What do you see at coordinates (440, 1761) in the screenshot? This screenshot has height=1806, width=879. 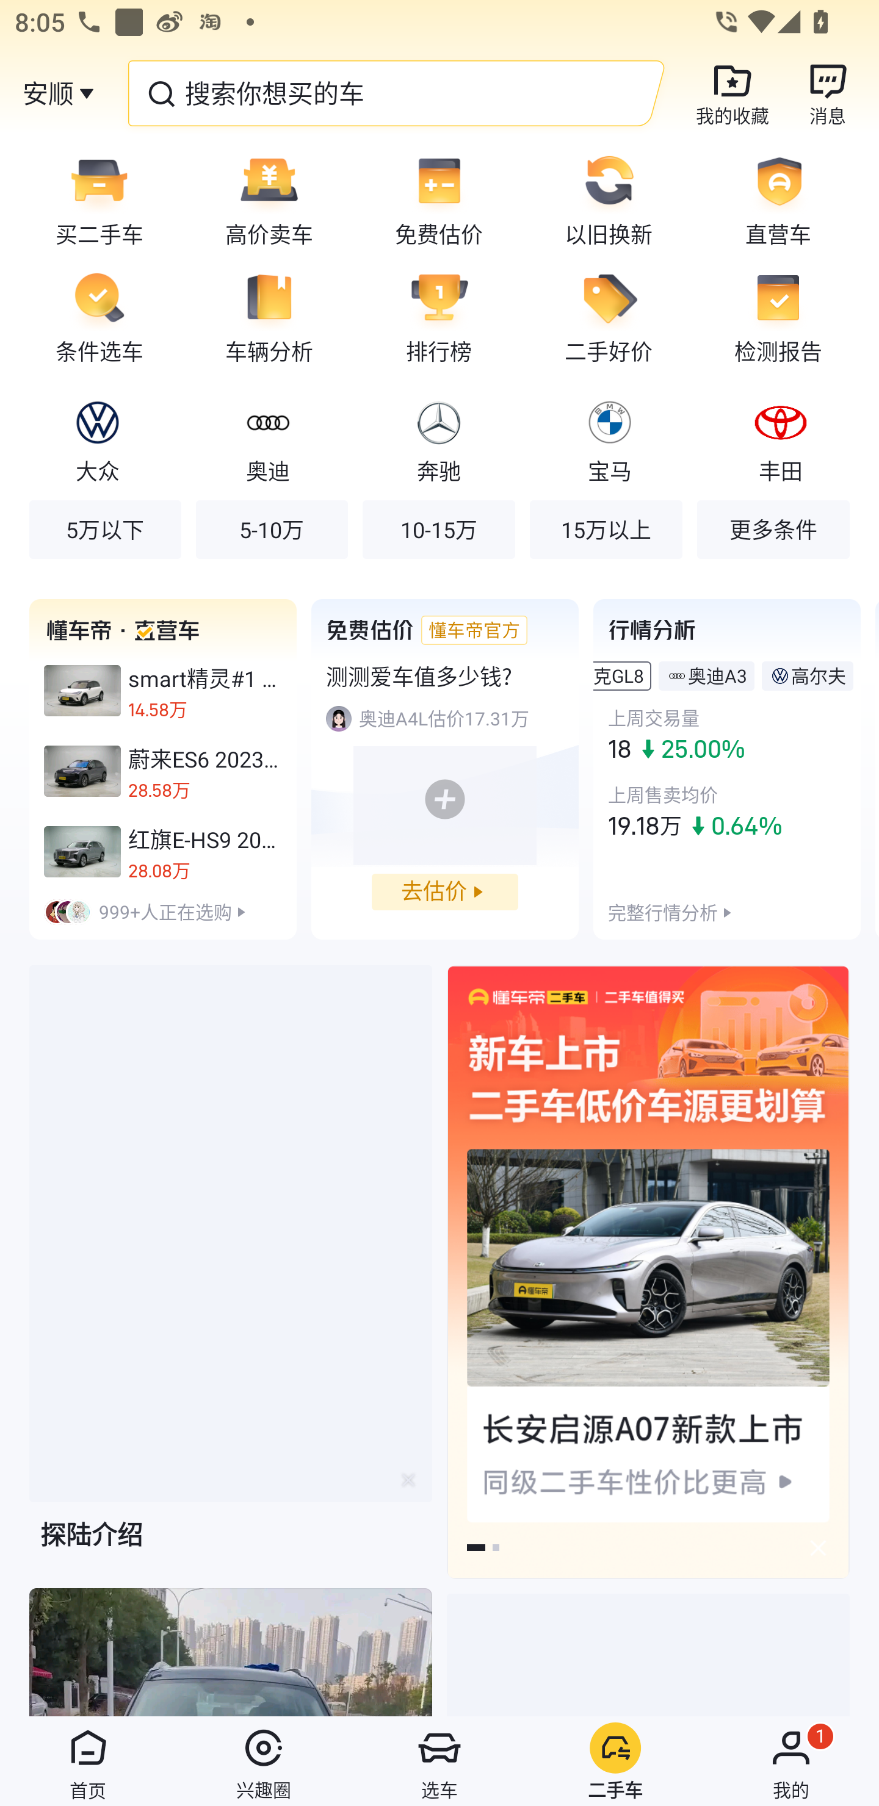 I see ` 选车` at bounding box center [440, 1761].